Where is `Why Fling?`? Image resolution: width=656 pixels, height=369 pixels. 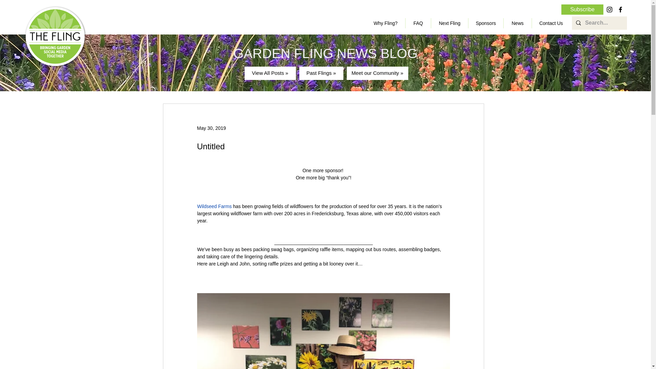 Why Fling? is located at coordinates (385, 23).